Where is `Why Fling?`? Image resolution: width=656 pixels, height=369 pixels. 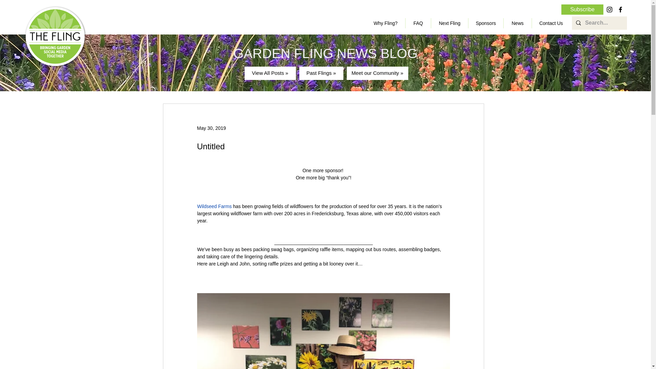 Why Fling? is located at coordinates (385, 23).